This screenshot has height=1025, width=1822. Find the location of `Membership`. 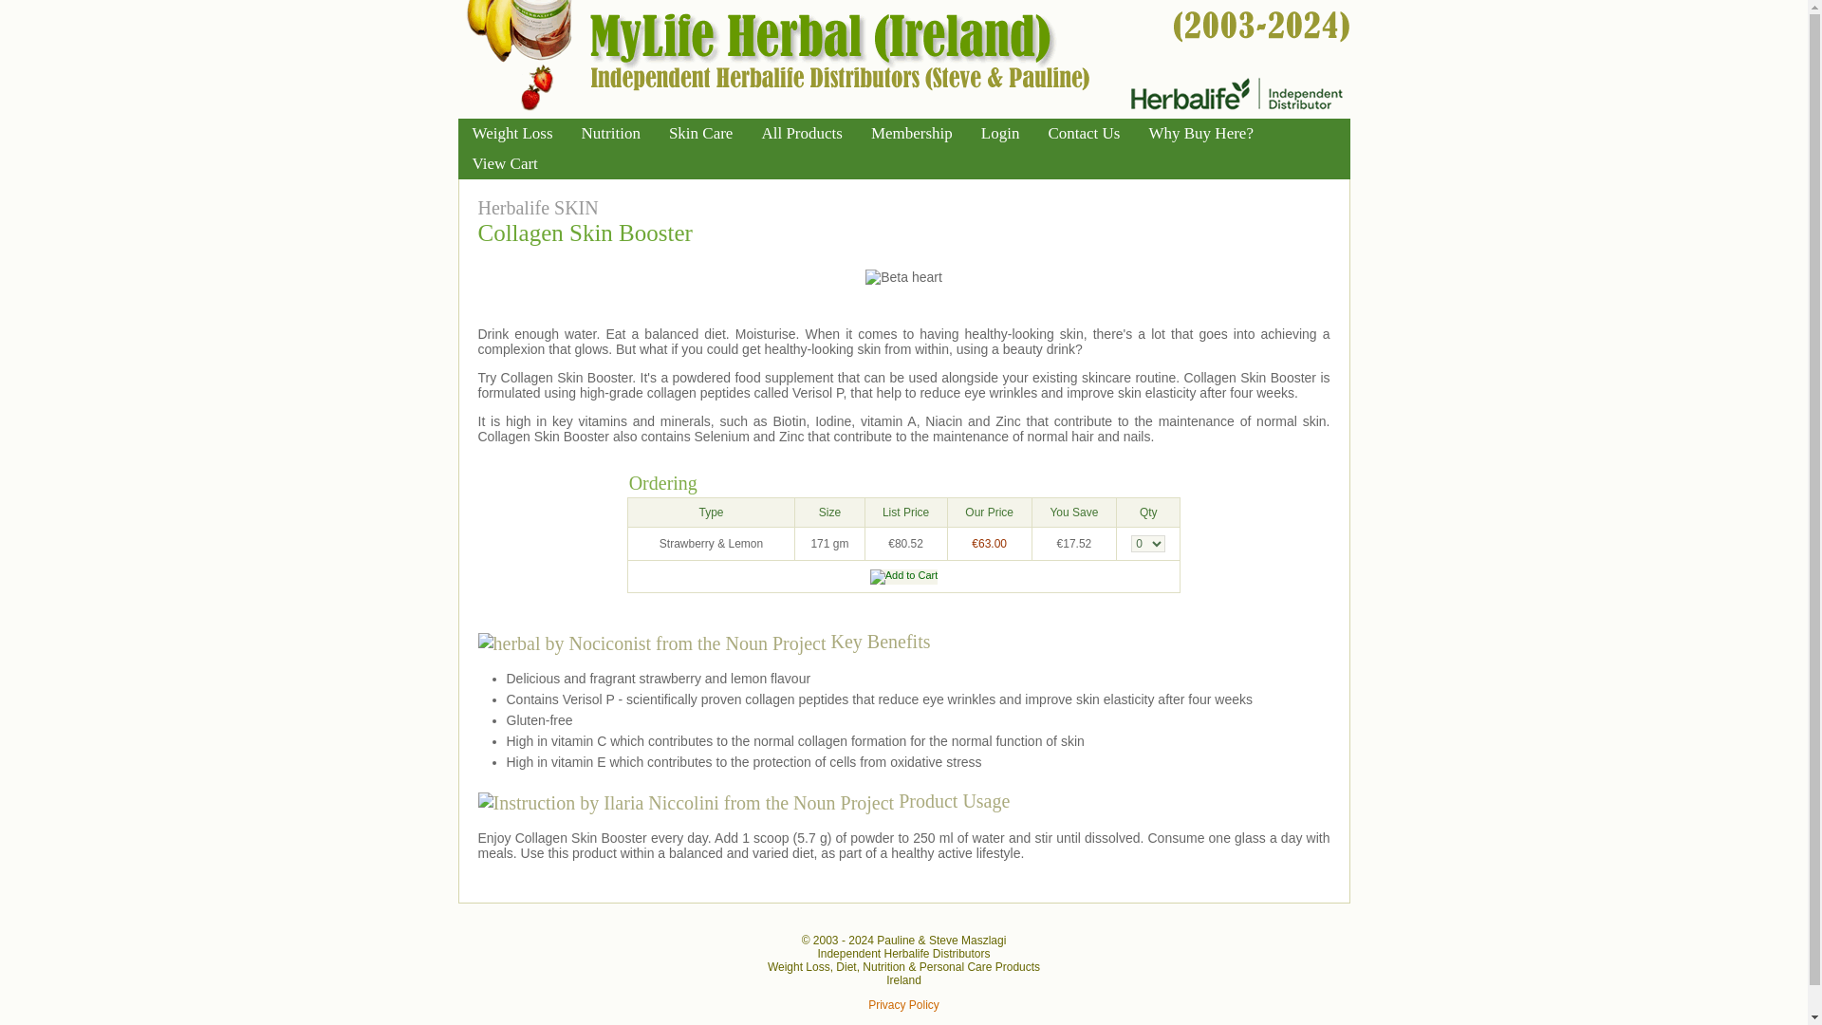

Membership is located at coordinates (911, 133).